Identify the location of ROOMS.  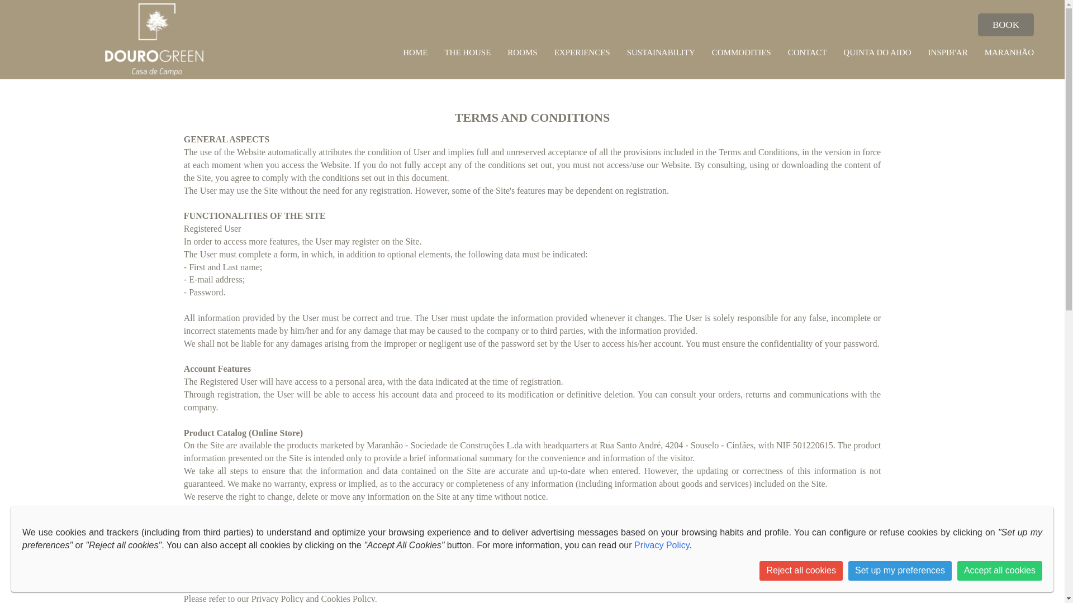
(522, 52).